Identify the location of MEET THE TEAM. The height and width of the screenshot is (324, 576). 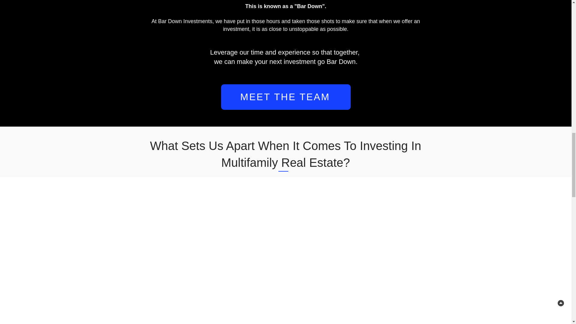
(285, 97).